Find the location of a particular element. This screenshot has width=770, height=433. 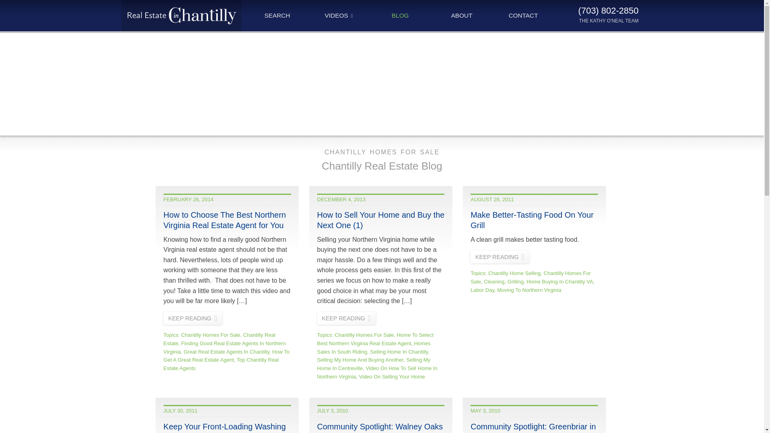

KEEP READING is located at coordinates (192, 318).